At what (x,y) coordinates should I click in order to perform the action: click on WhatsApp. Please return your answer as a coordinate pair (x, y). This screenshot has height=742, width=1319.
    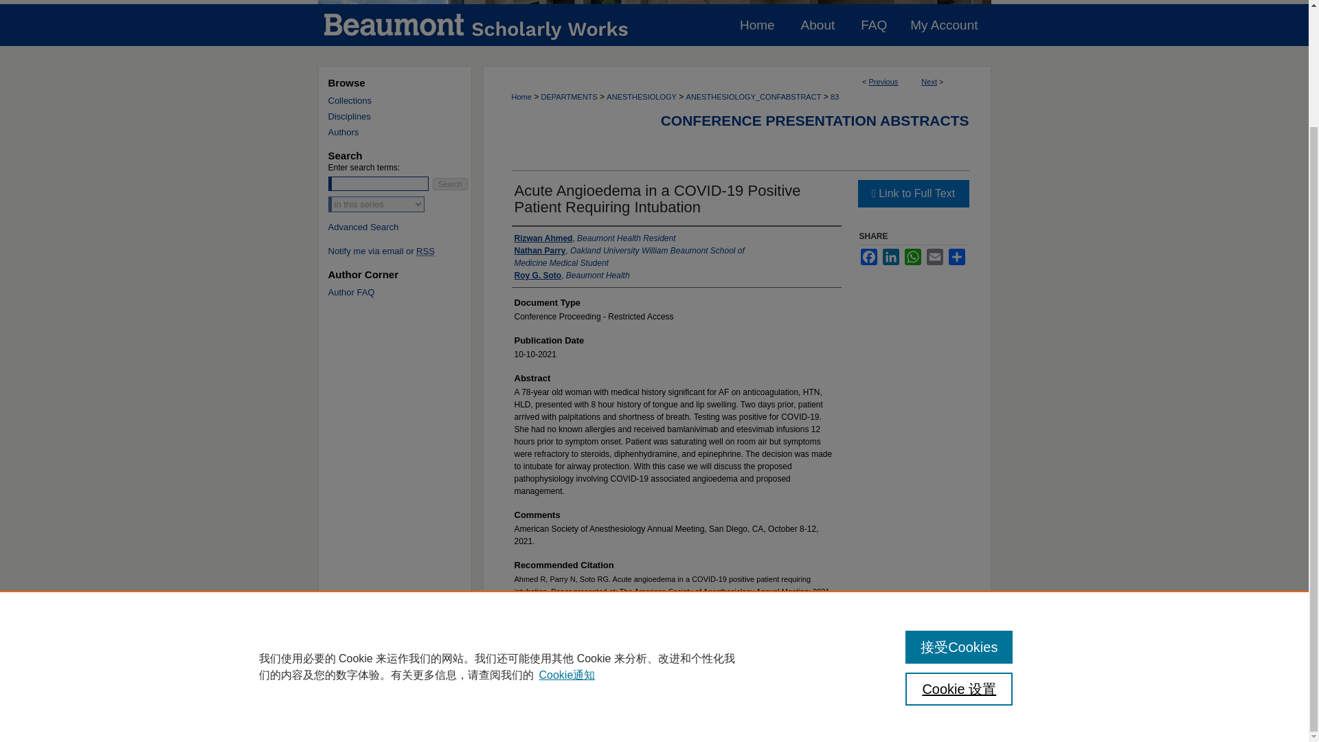
    Looking at the image, I should click on (912, 256).